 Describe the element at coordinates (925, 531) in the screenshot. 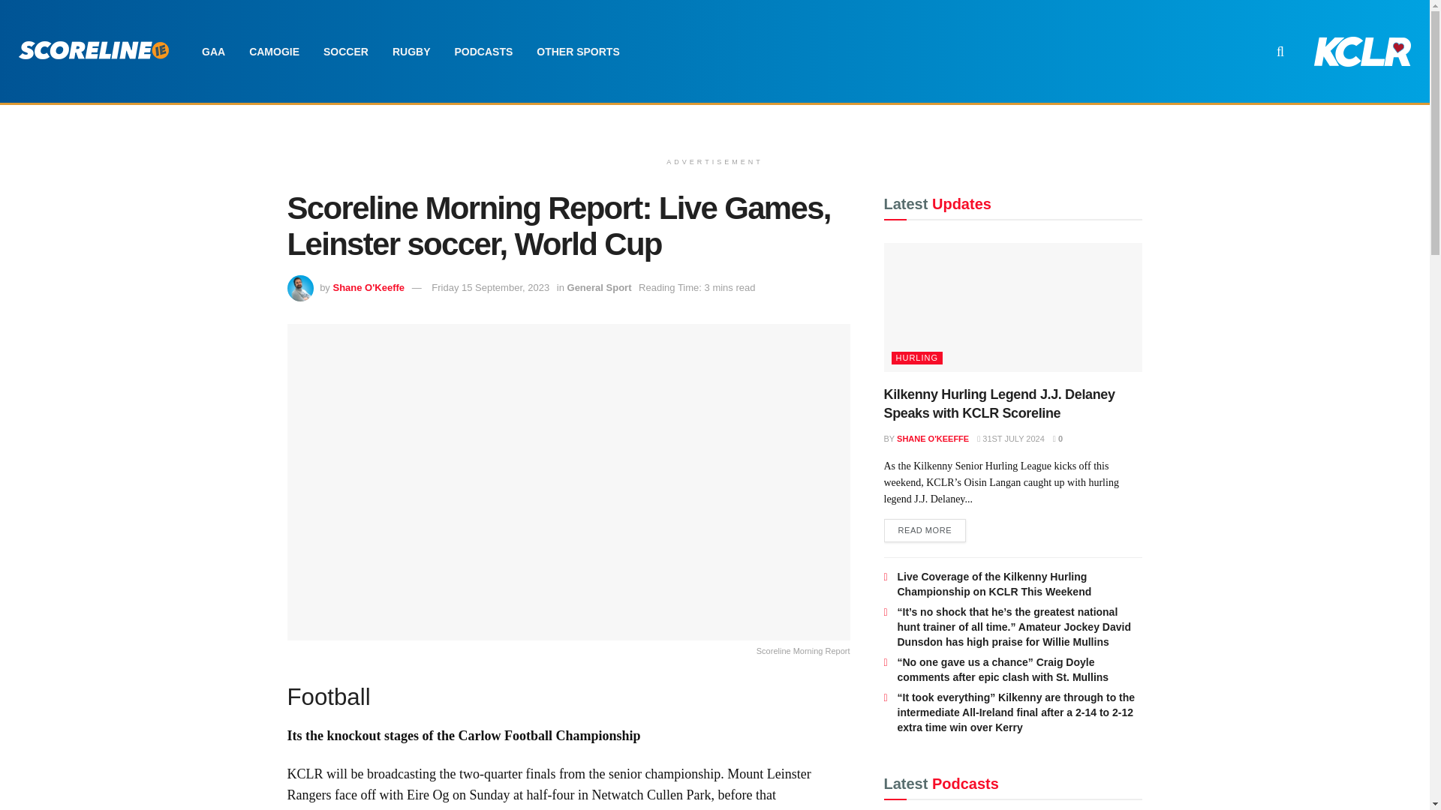

I see `READ MORE` at that location.